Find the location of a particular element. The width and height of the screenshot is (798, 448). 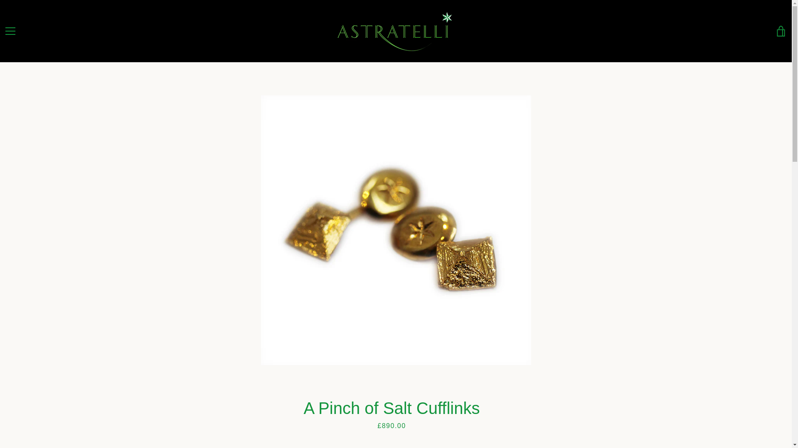

Facebook is located at coordinates (4, 425).